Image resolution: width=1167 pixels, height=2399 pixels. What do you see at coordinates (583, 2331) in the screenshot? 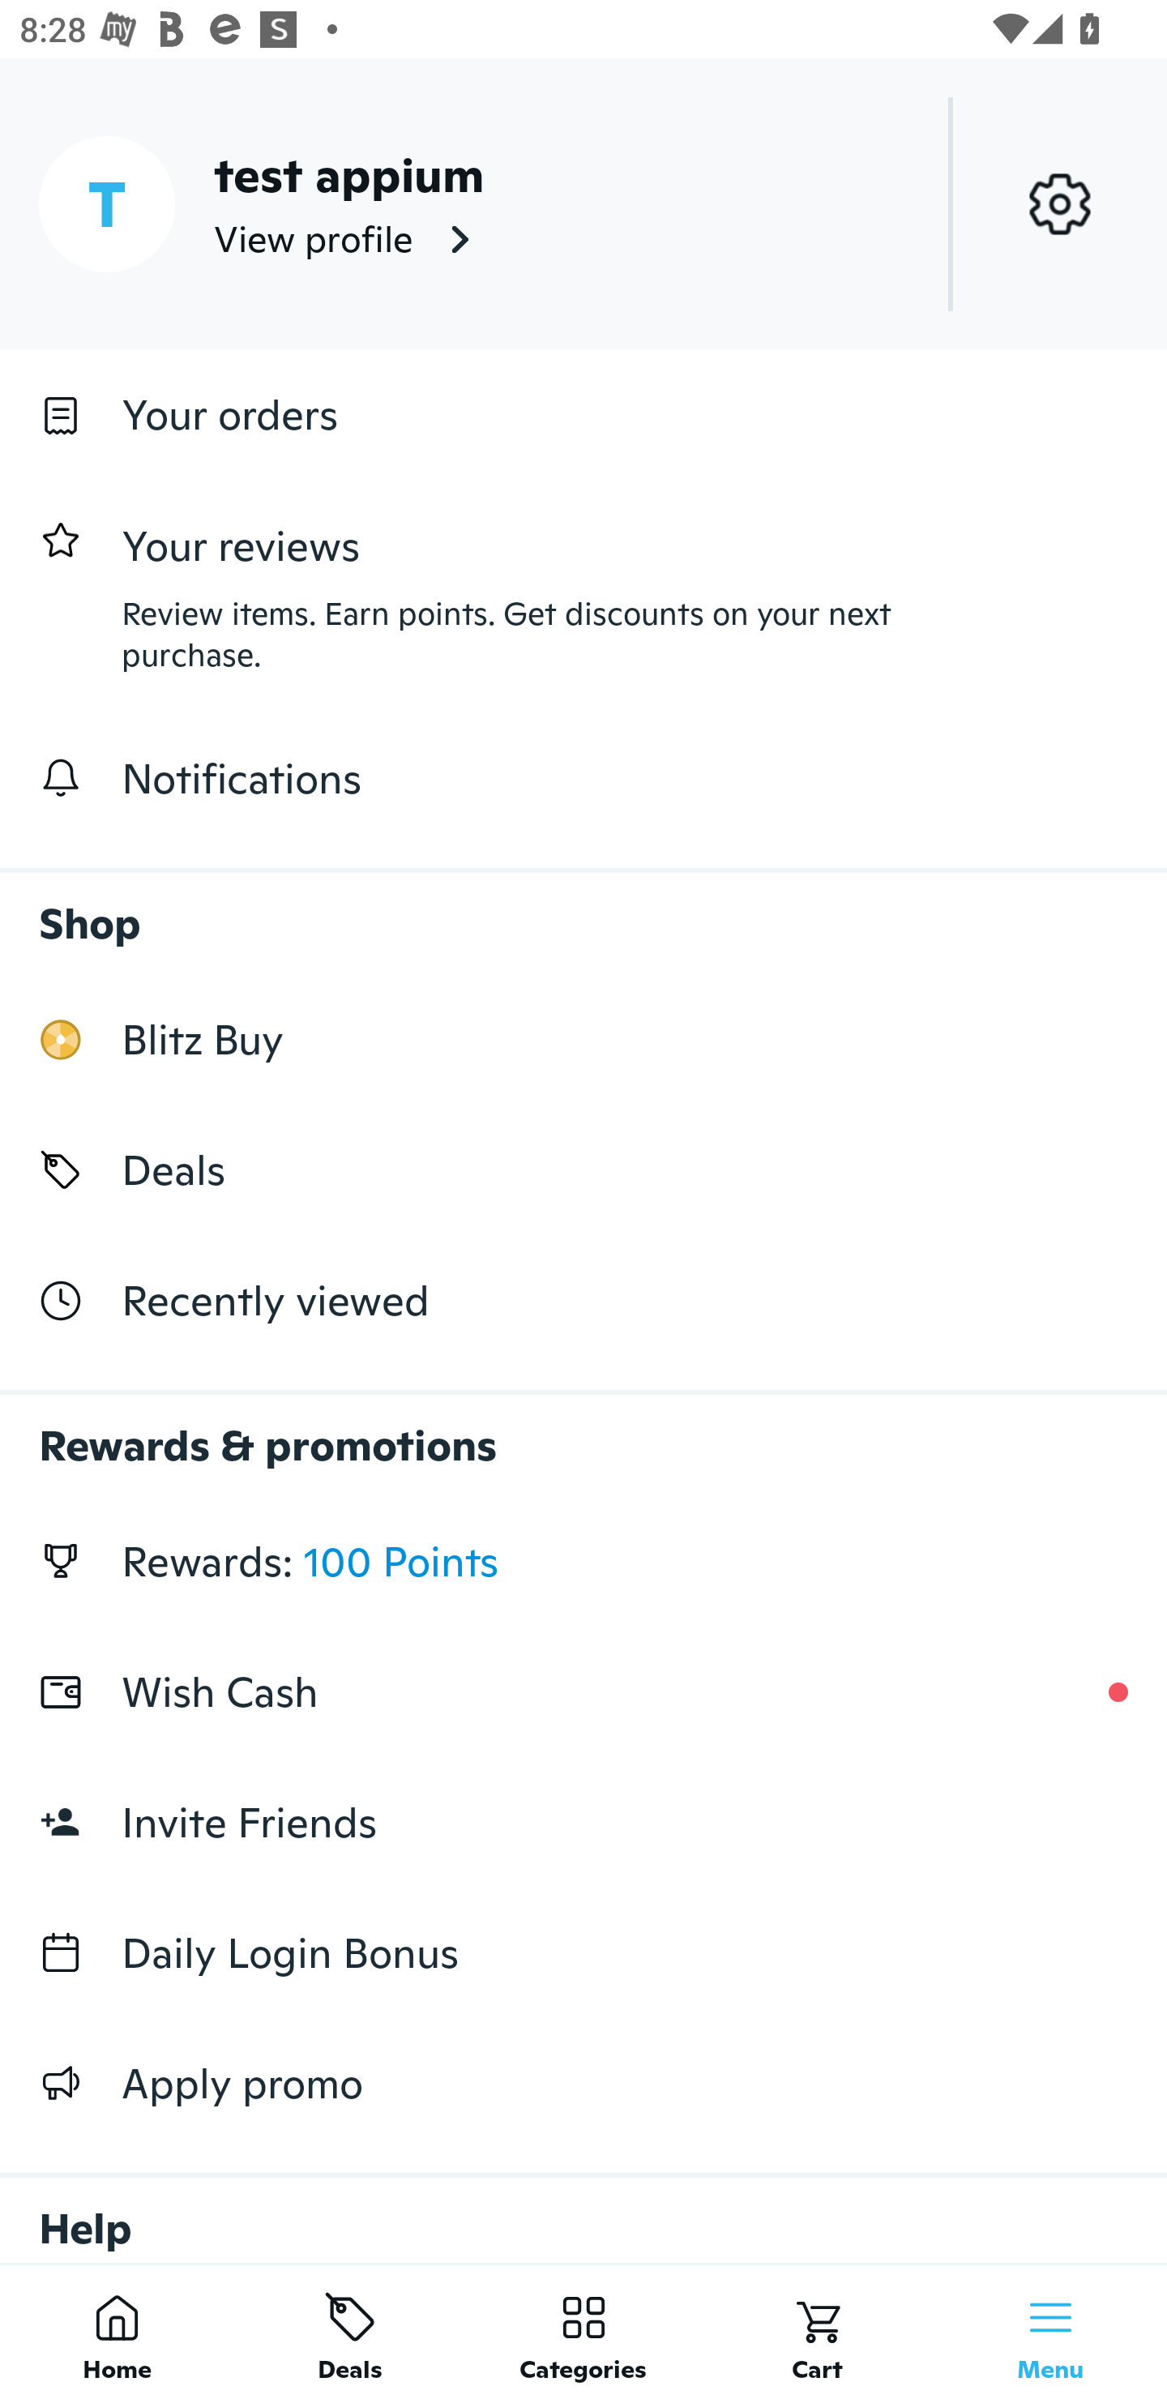
I see `Categories` at bounding box center [583, 2331].